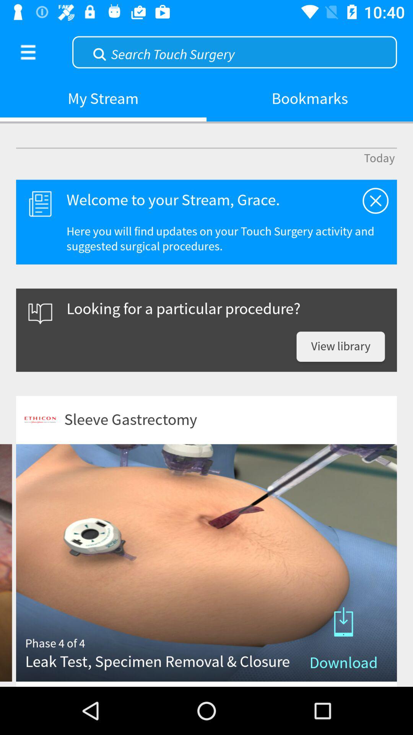 This screenshot has width=413, height=735. I want to click on turn off the icon to the right of welcome to your item, so click(376, 201).